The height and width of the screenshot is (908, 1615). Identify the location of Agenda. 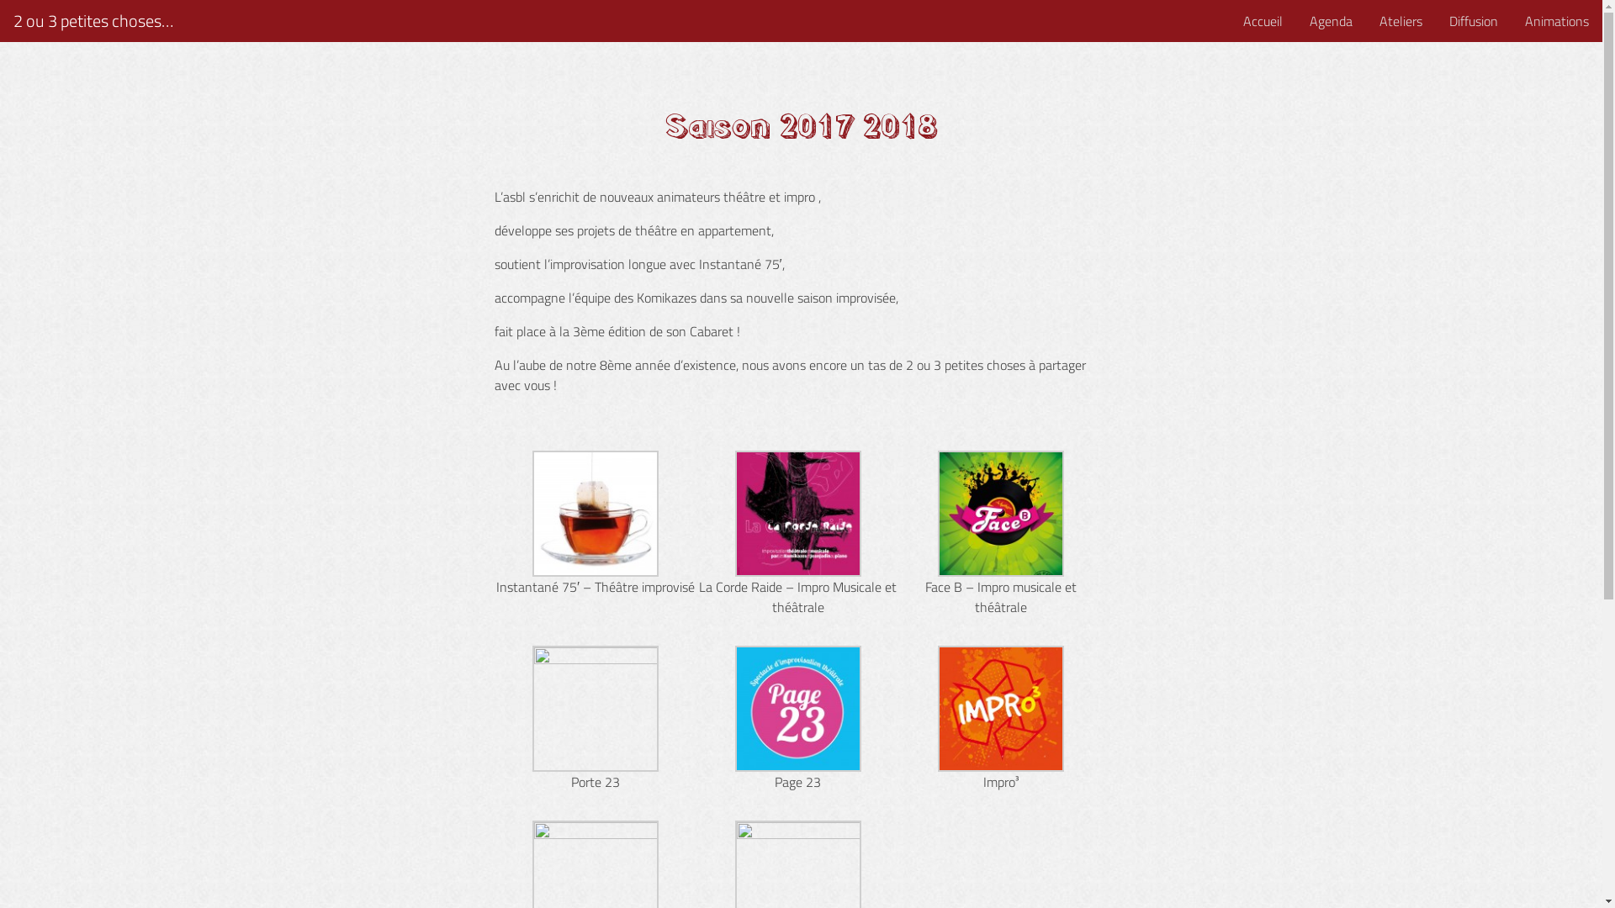
(1331, 21).